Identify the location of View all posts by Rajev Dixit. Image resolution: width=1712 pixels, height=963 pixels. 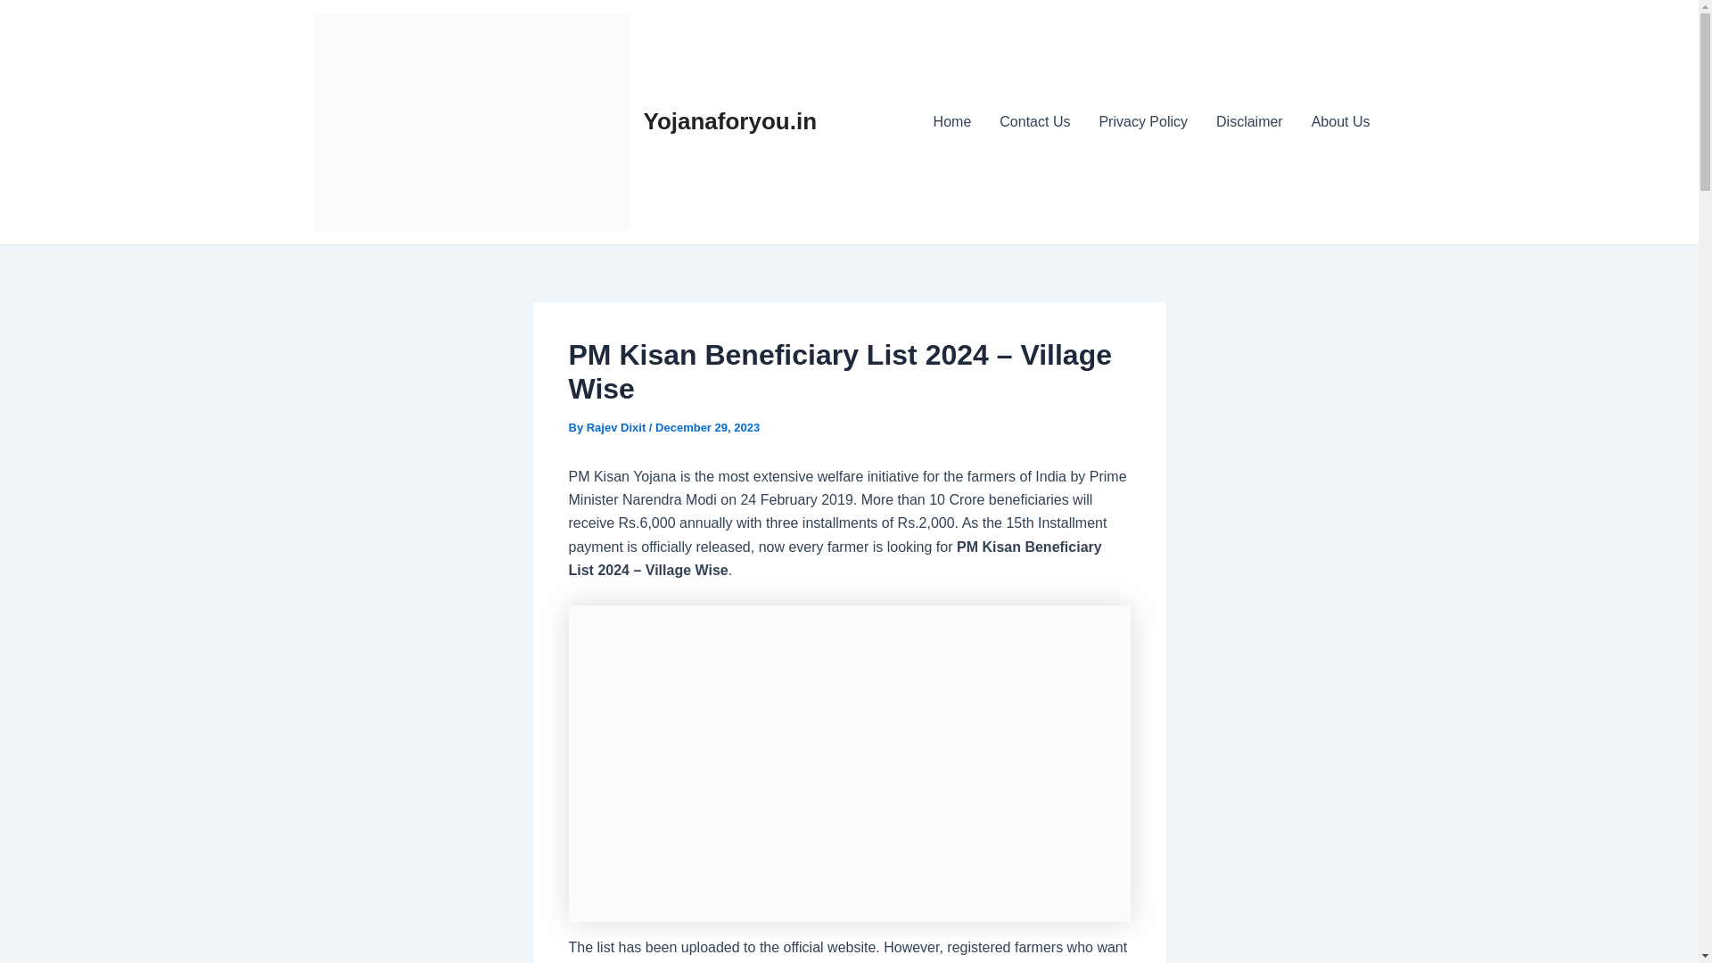
(617, 427).